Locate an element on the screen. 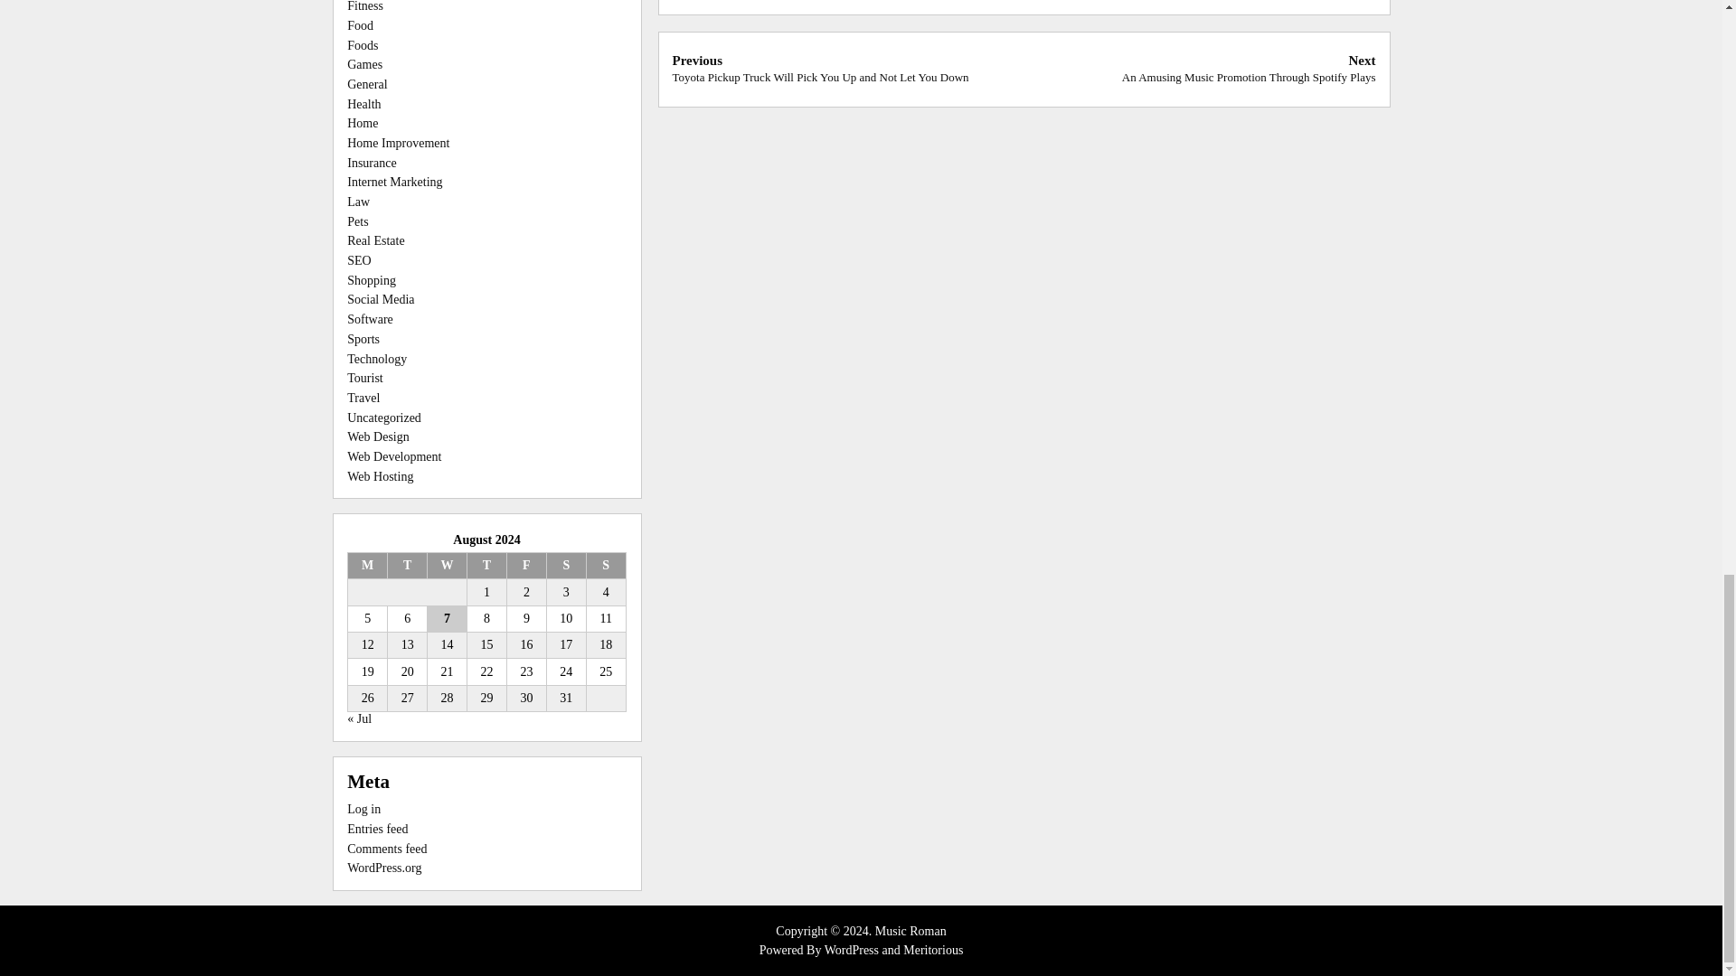 This screenshot has width=1736, height=976. General is located at coordinates (367, 85).